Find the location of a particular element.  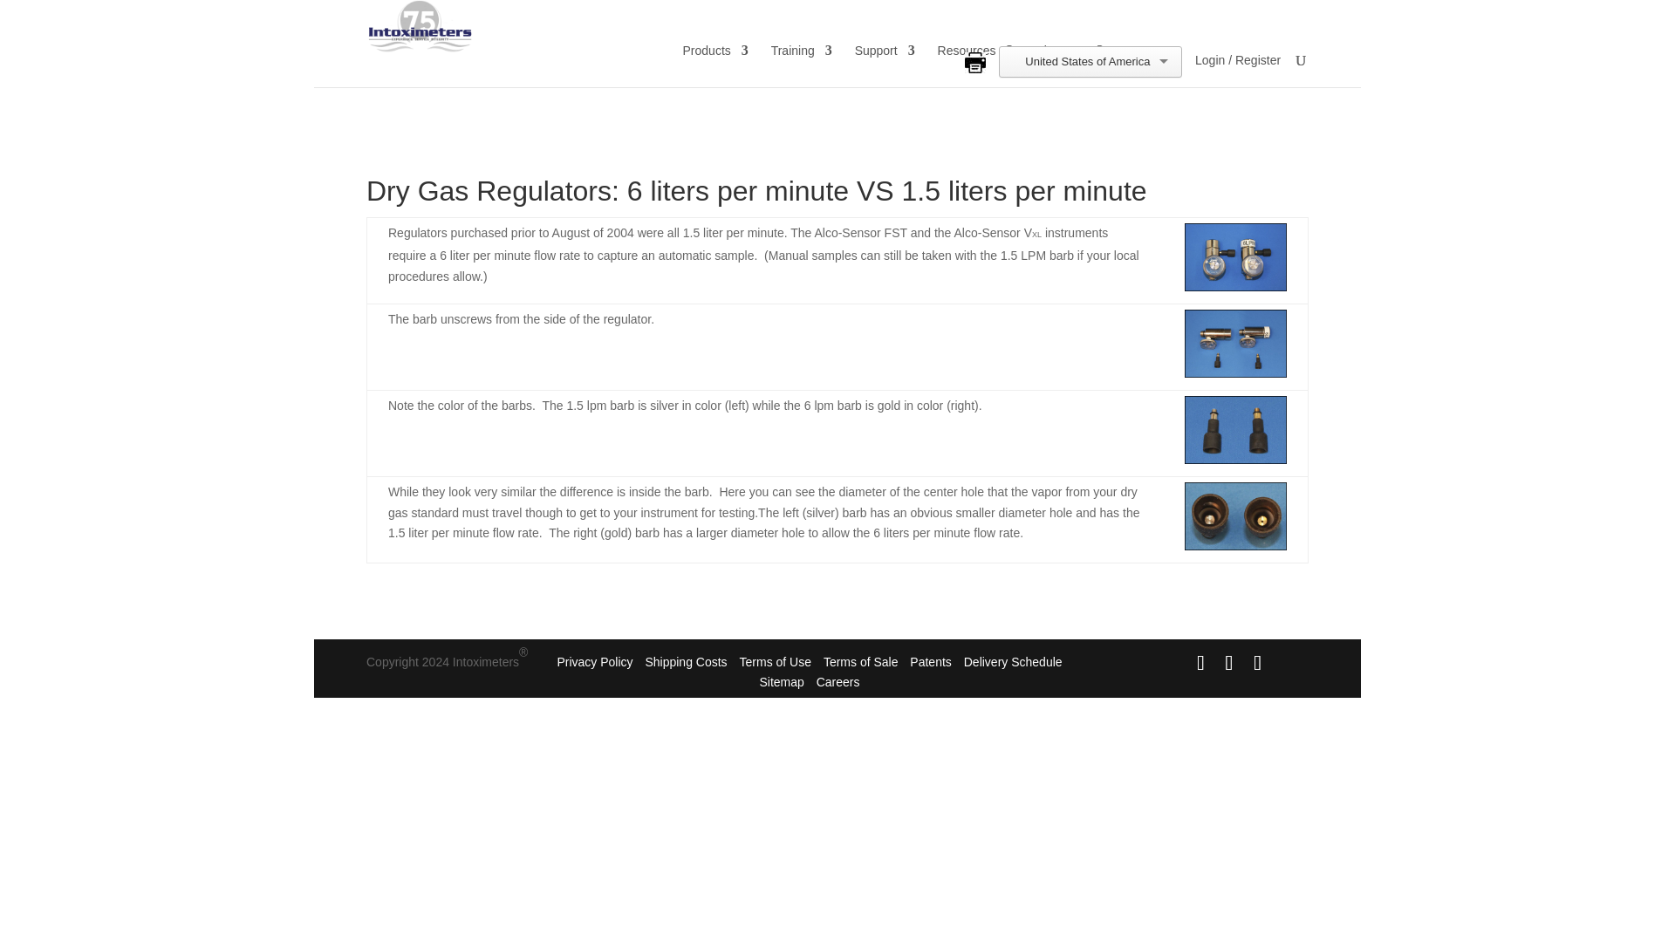

Training is located at coordinates (801, 62).